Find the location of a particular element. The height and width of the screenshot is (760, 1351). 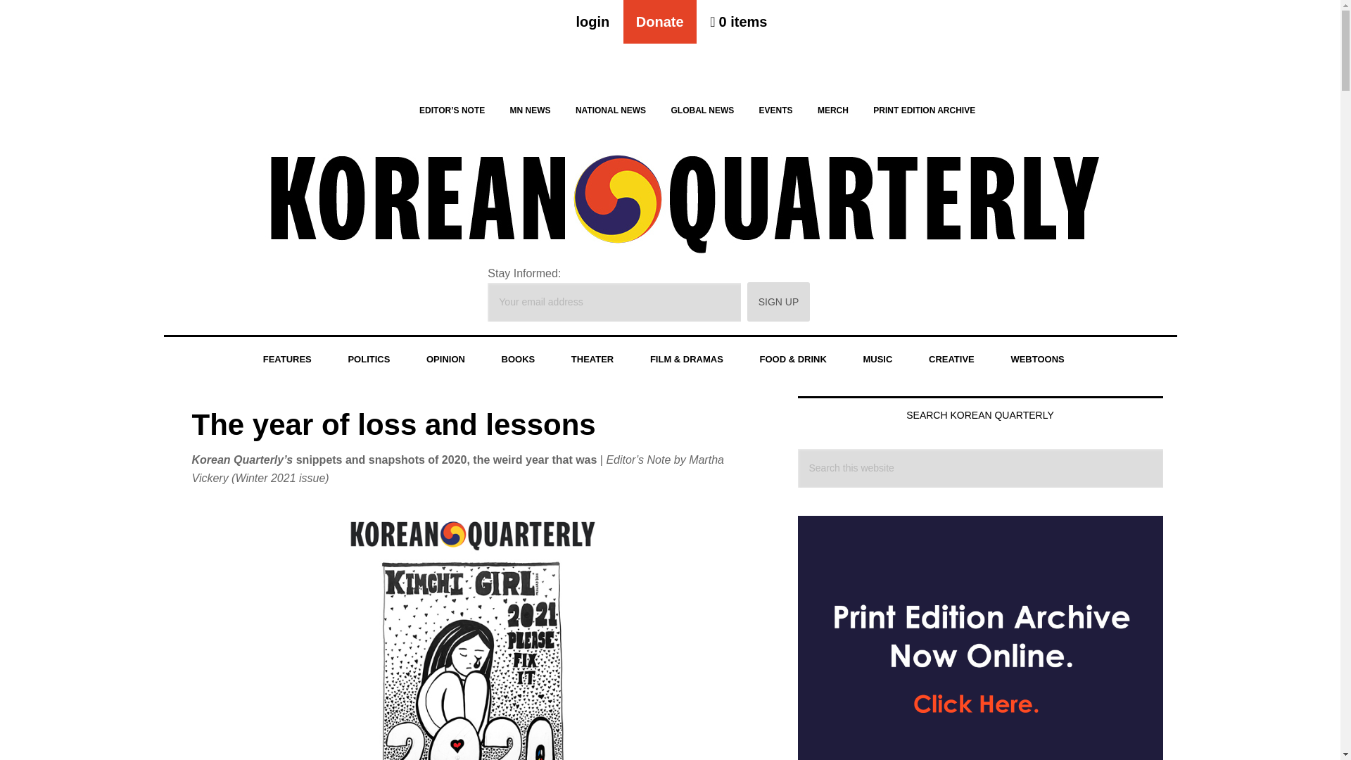

THEATER is located at coordinates (592, 360).